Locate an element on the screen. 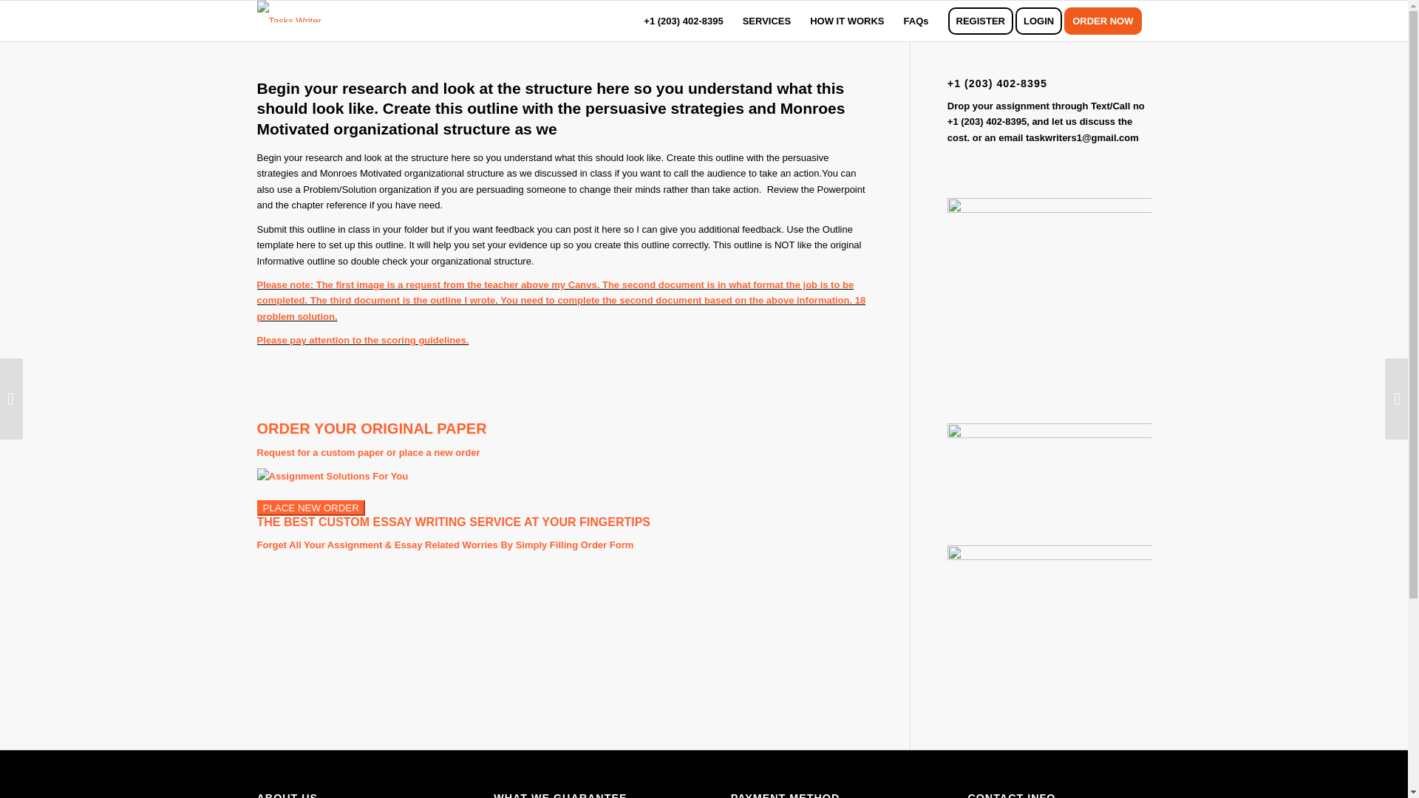  PLACE NEW ORDER is located at coordinates (310, 508).